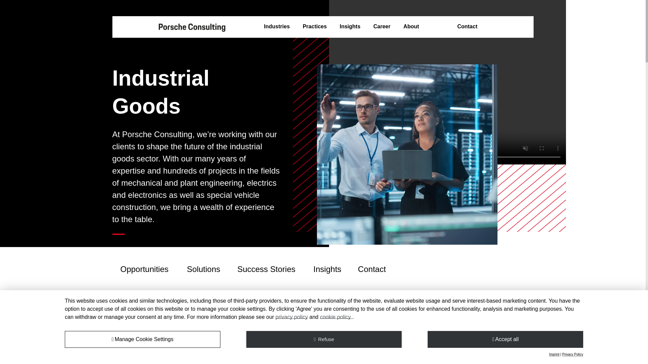 The height and width of the screenshot is (364, 648). I want to click on Contact, so click(467, 27).